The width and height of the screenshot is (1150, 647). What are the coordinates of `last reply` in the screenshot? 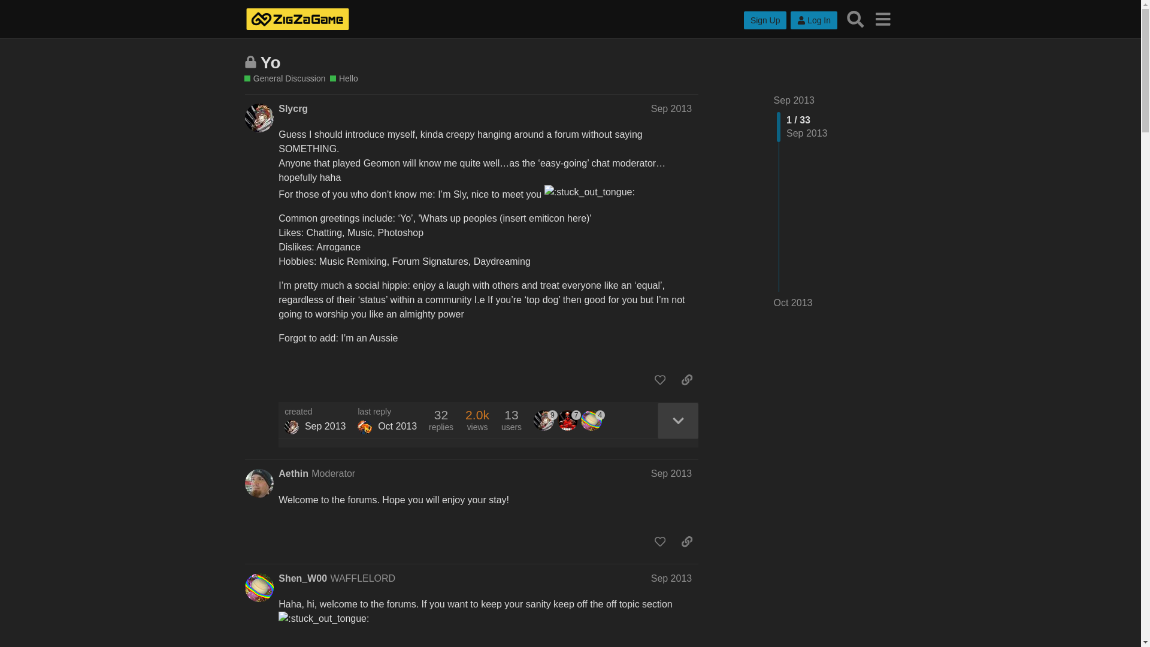 It's located at (387, 412).